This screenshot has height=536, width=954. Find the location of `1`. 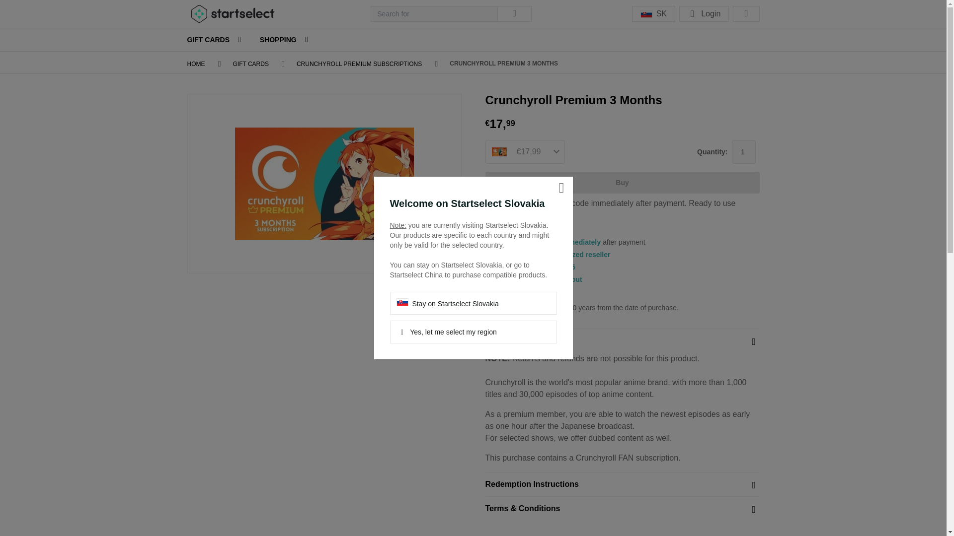

1 is located at coordinates (743, 152).